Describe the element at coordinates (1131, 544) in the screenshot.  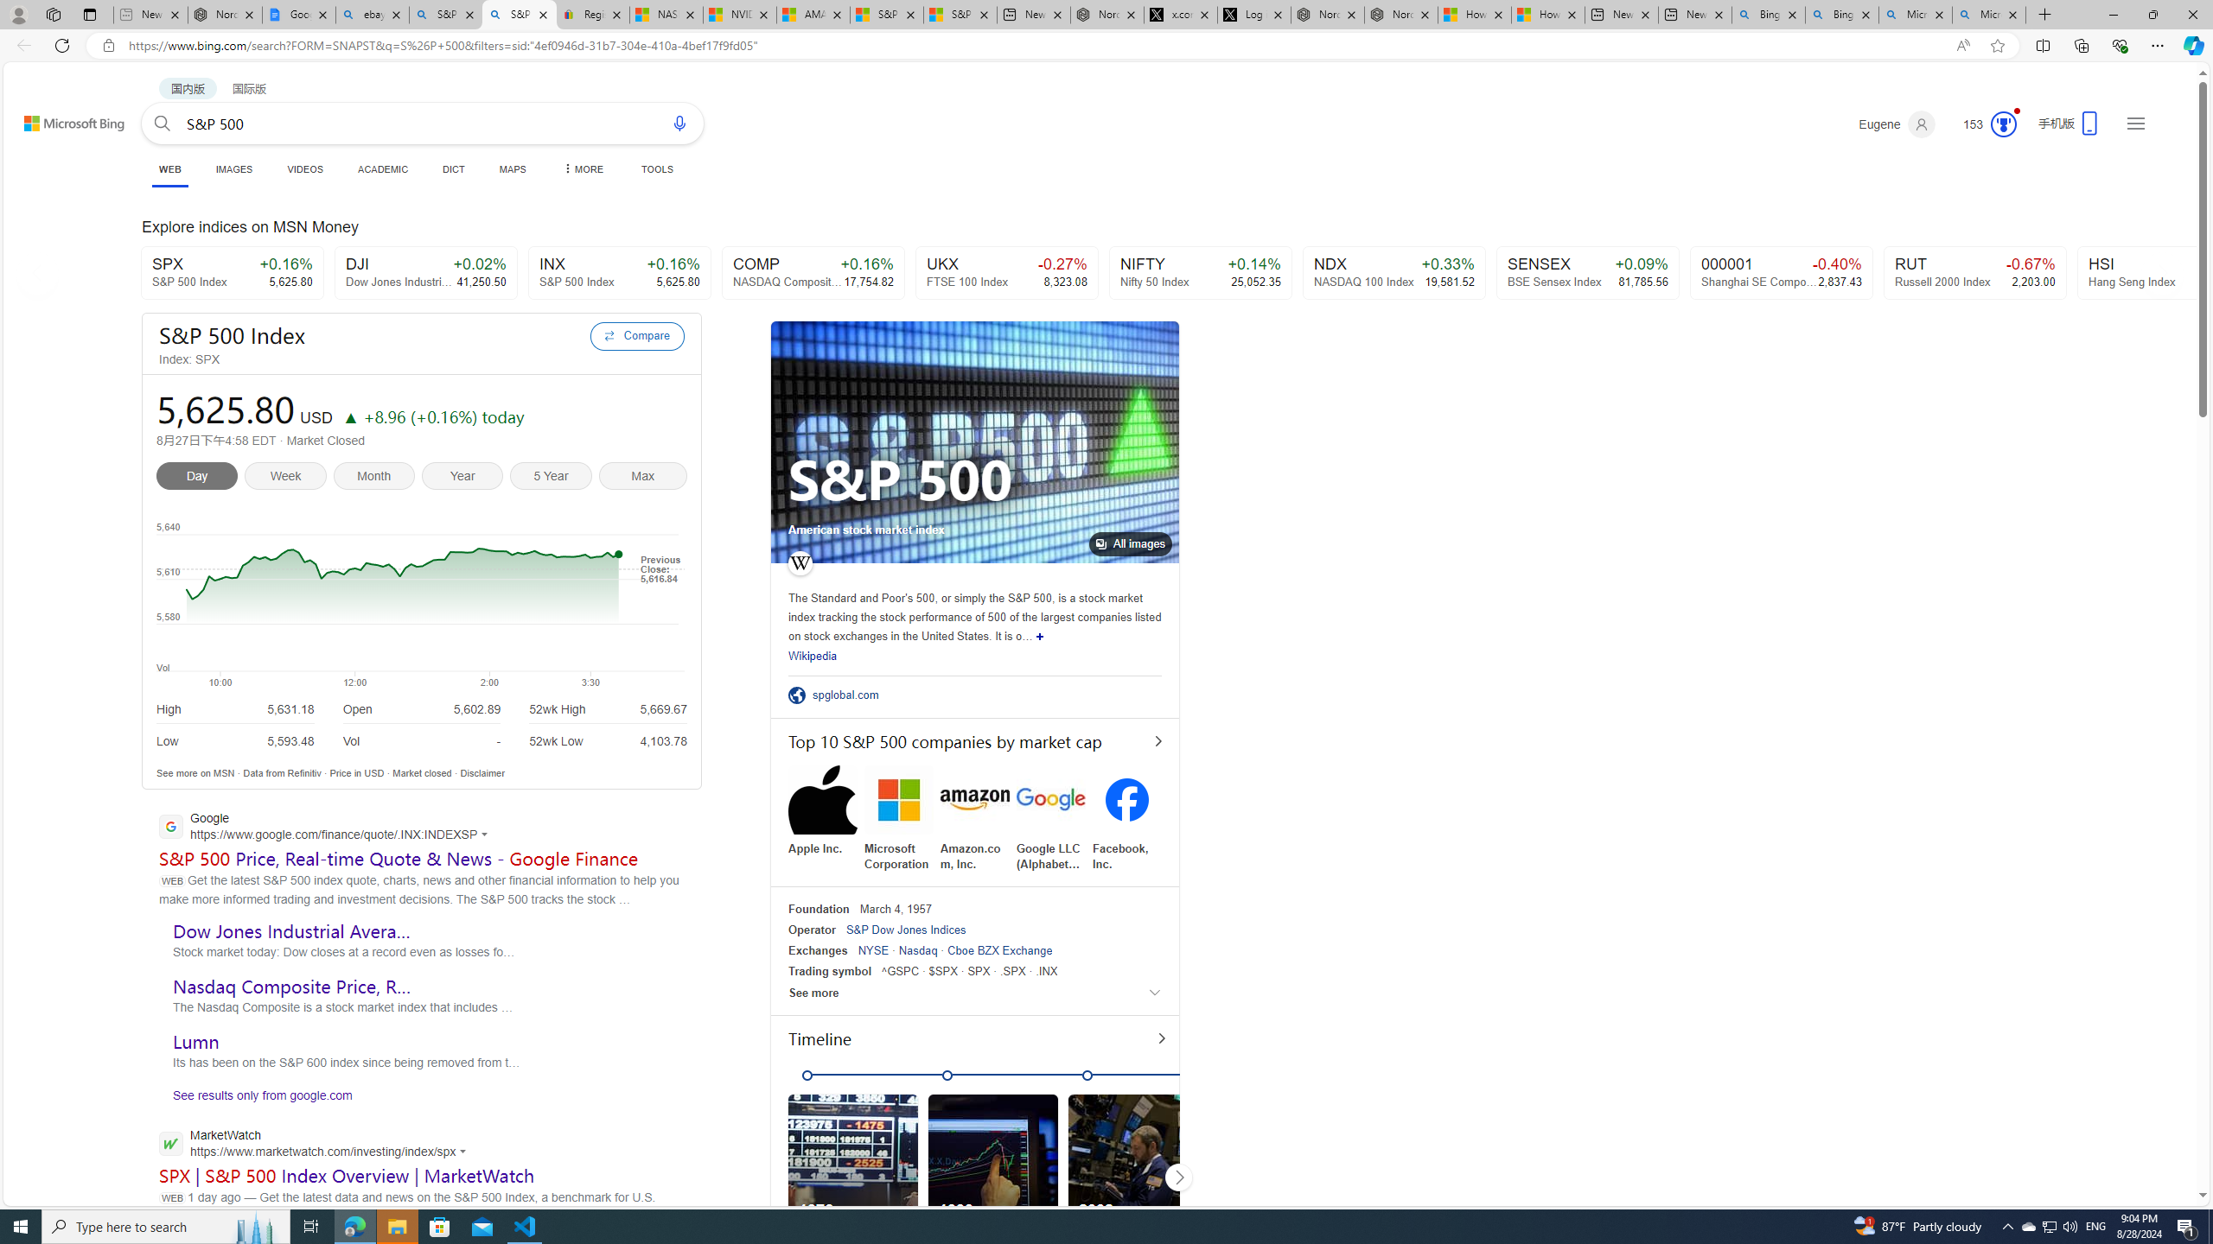
I see `All images` at that location.